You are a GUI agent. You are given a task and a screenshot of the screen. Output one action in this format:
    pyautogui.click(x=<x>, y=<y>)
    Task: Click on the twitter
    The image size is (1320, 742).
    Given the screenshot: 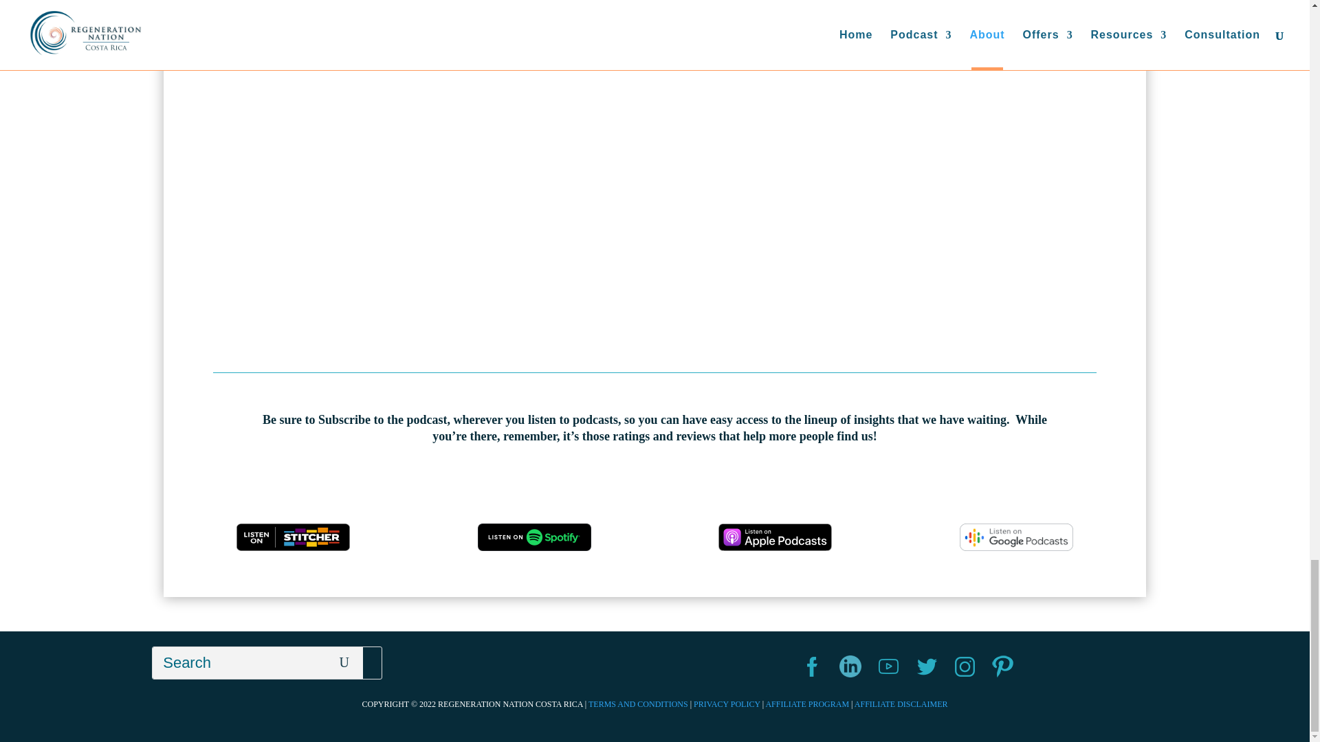 What is the action you would take?
    pyautogui.click(x=927, y=666)
    